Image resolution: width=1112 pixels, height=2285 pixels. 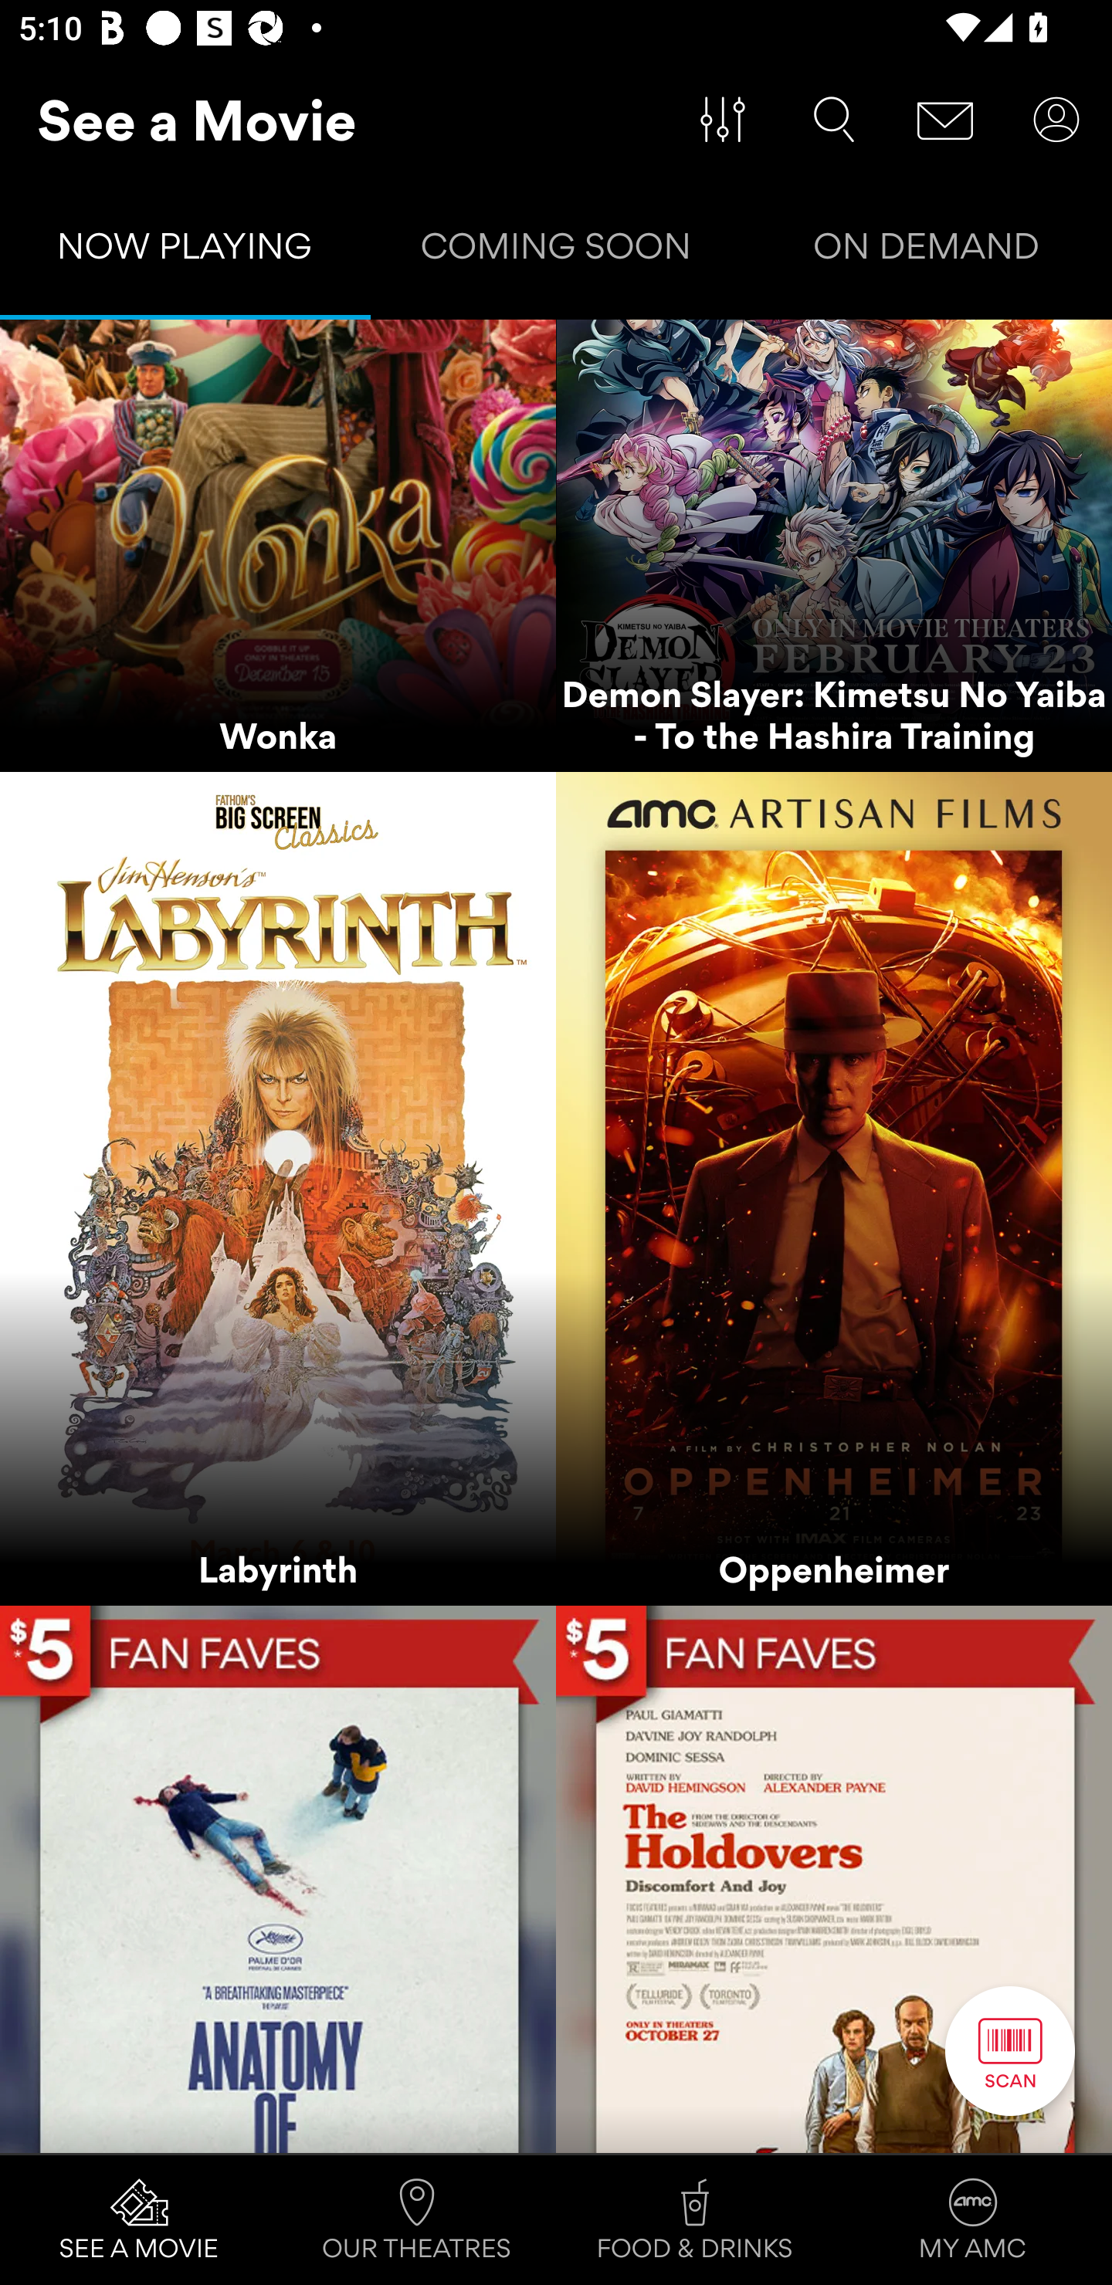 I want to click on MY AMC
Tab 4 of 4, so click(x=973, y=2220).